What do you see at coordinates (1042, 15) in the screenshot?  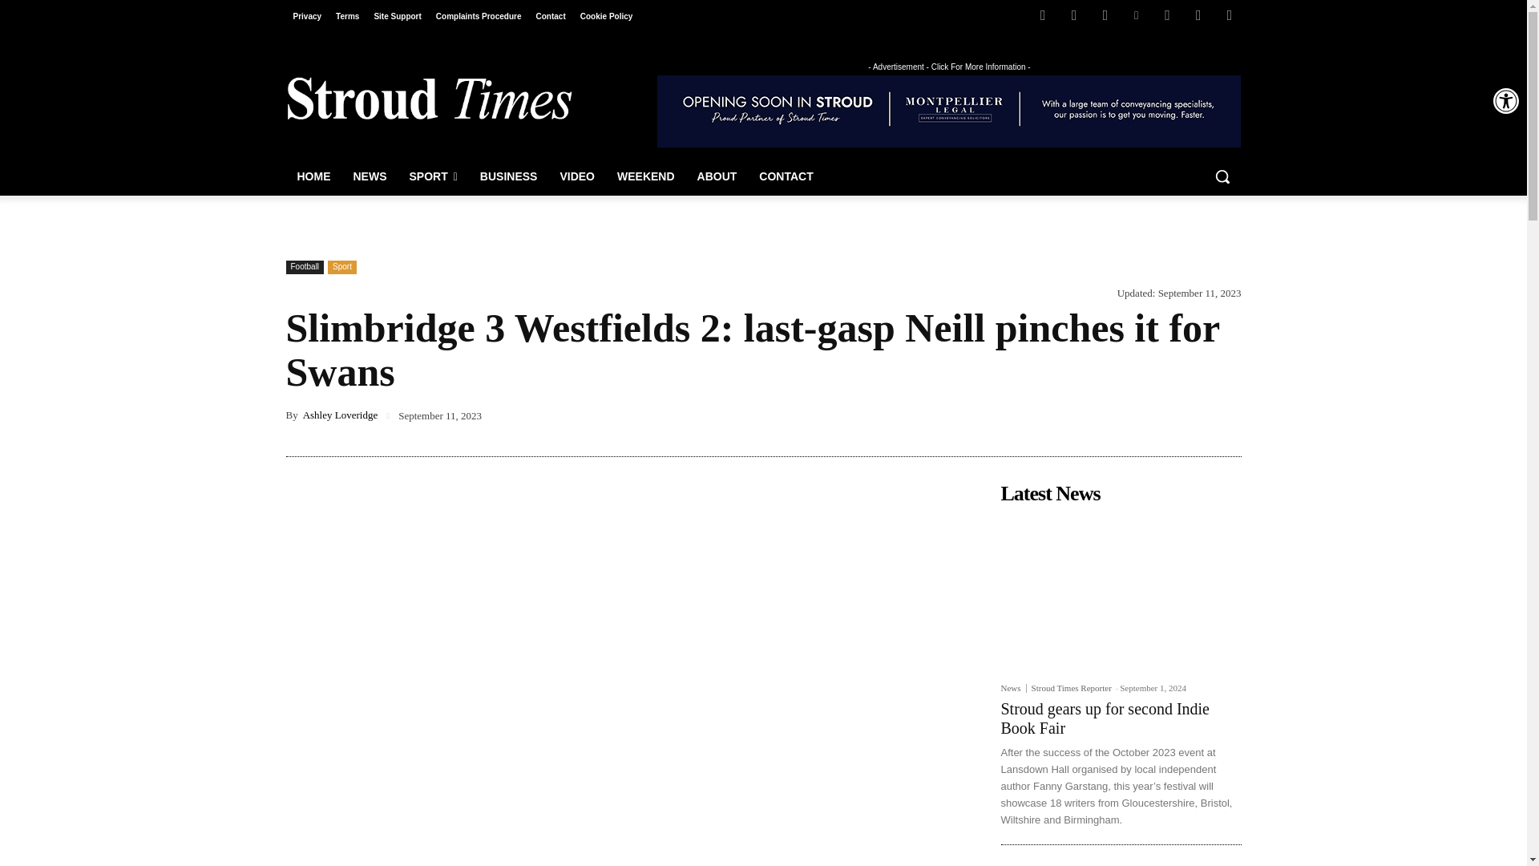 I see `Facebook` at bounding box center [1042, 15].